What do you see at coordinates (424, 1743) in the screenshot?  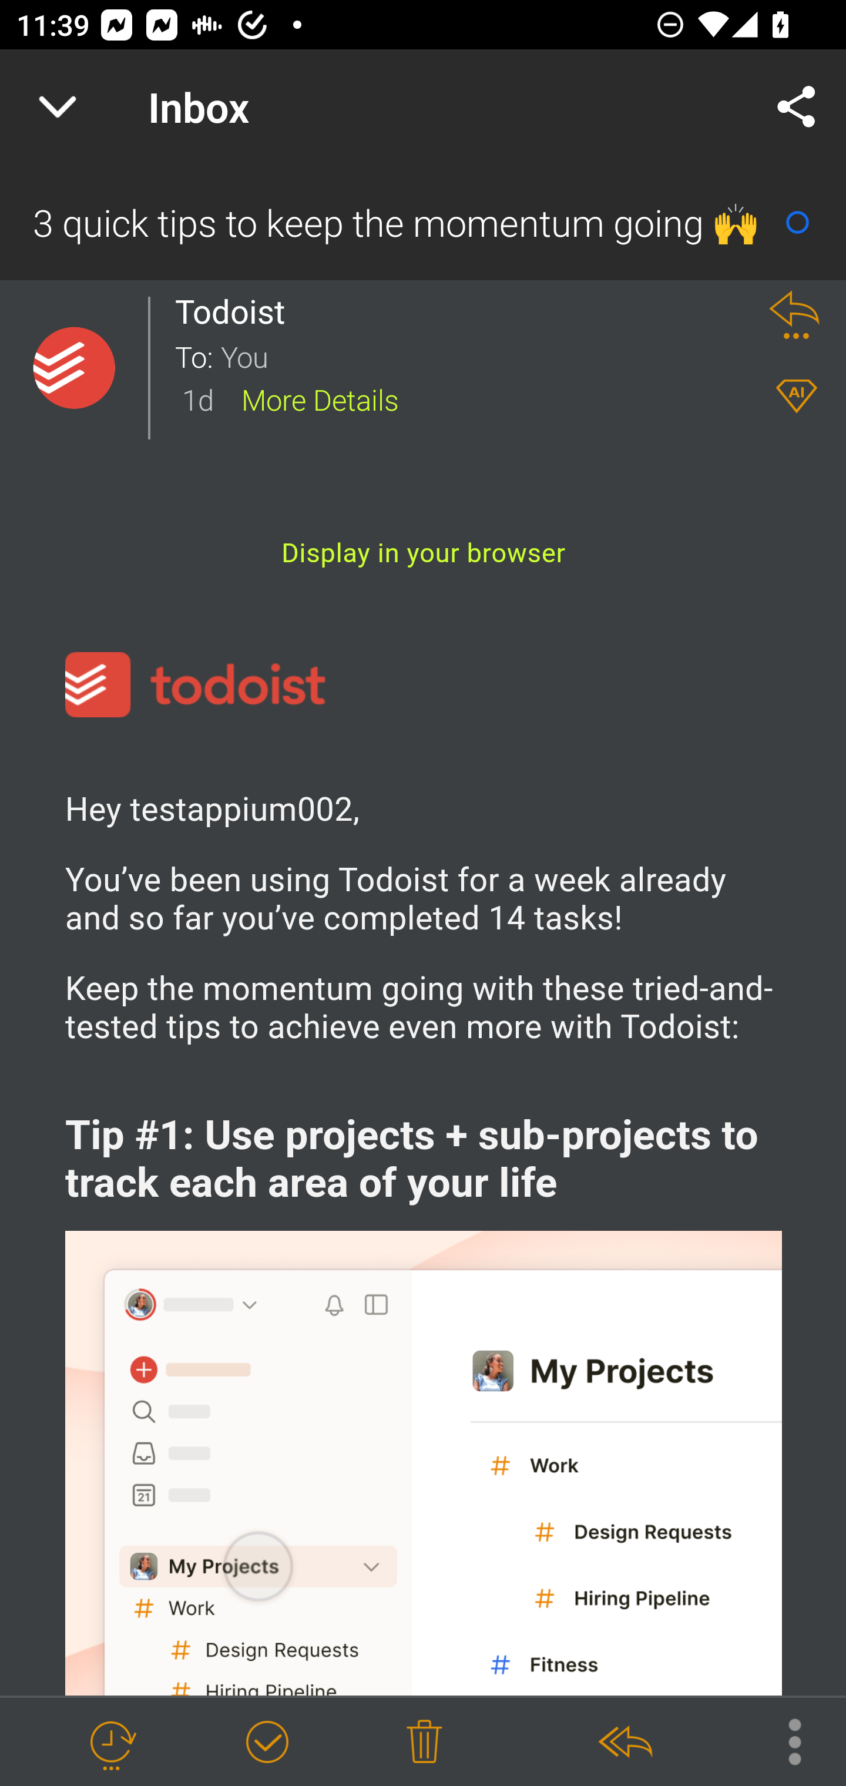 I see `Delete` at bounding box center [424, 1743].